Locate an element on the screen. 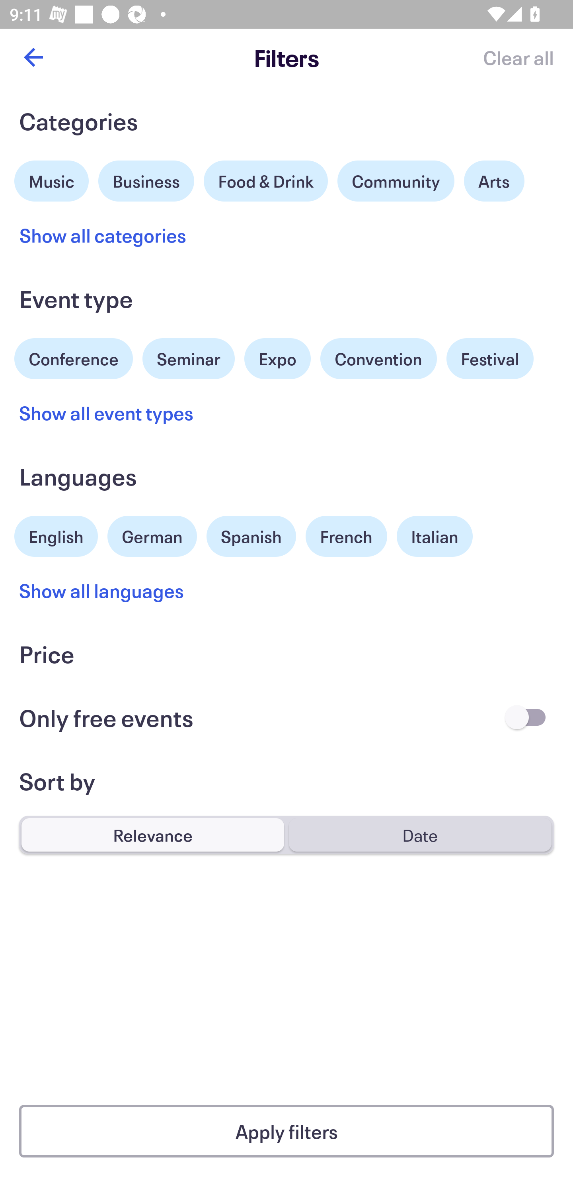  Back button is located at coordinates (33, 57).